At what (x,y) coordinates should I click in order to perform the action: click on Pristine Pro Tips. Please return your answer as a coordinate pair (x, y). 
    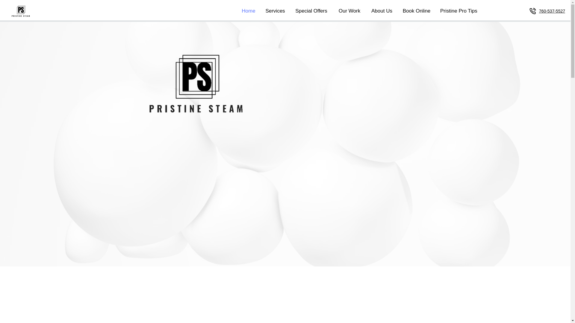
    Looking at the image, I should click on (458, 11).